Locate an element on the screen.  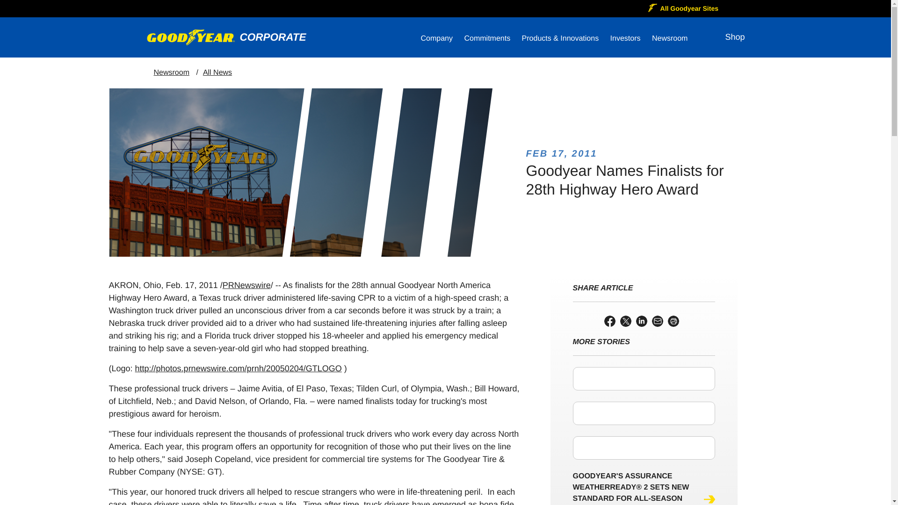
Twitter Share is located at coordinates (626, 321).